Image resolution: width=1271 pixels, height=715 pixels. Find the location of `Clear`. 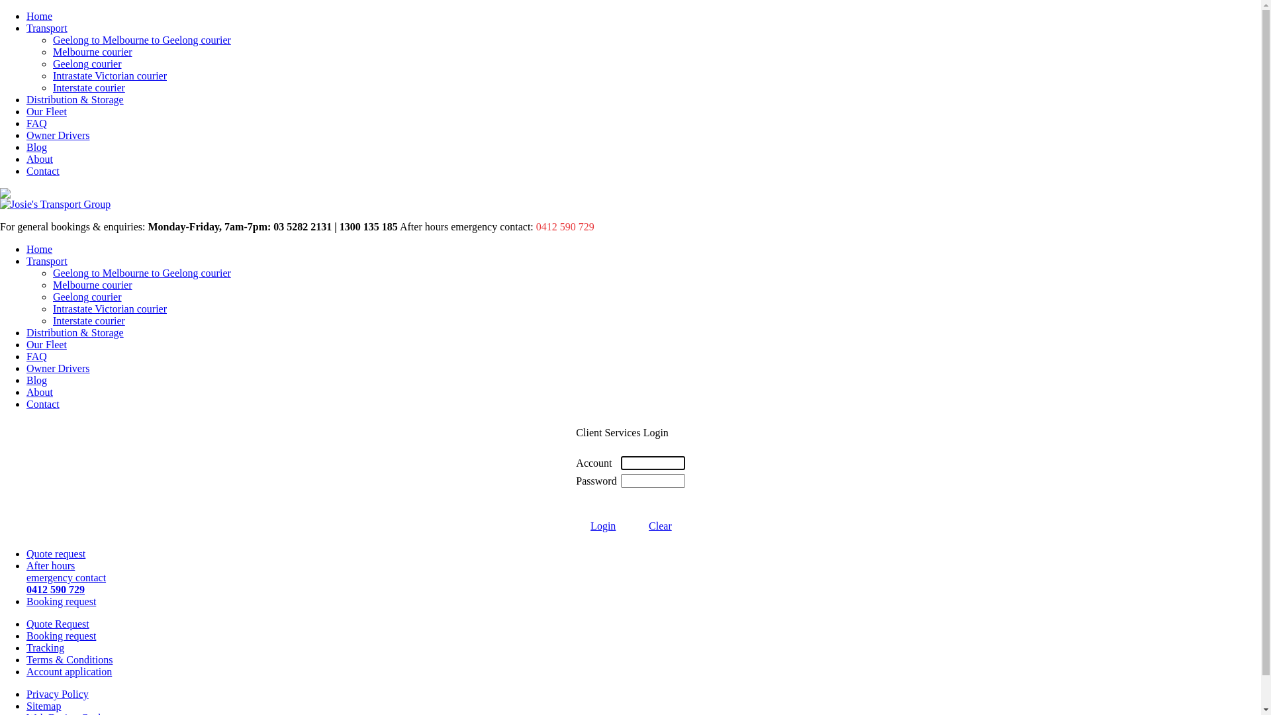

Clear is located at coordinates (660, 526).